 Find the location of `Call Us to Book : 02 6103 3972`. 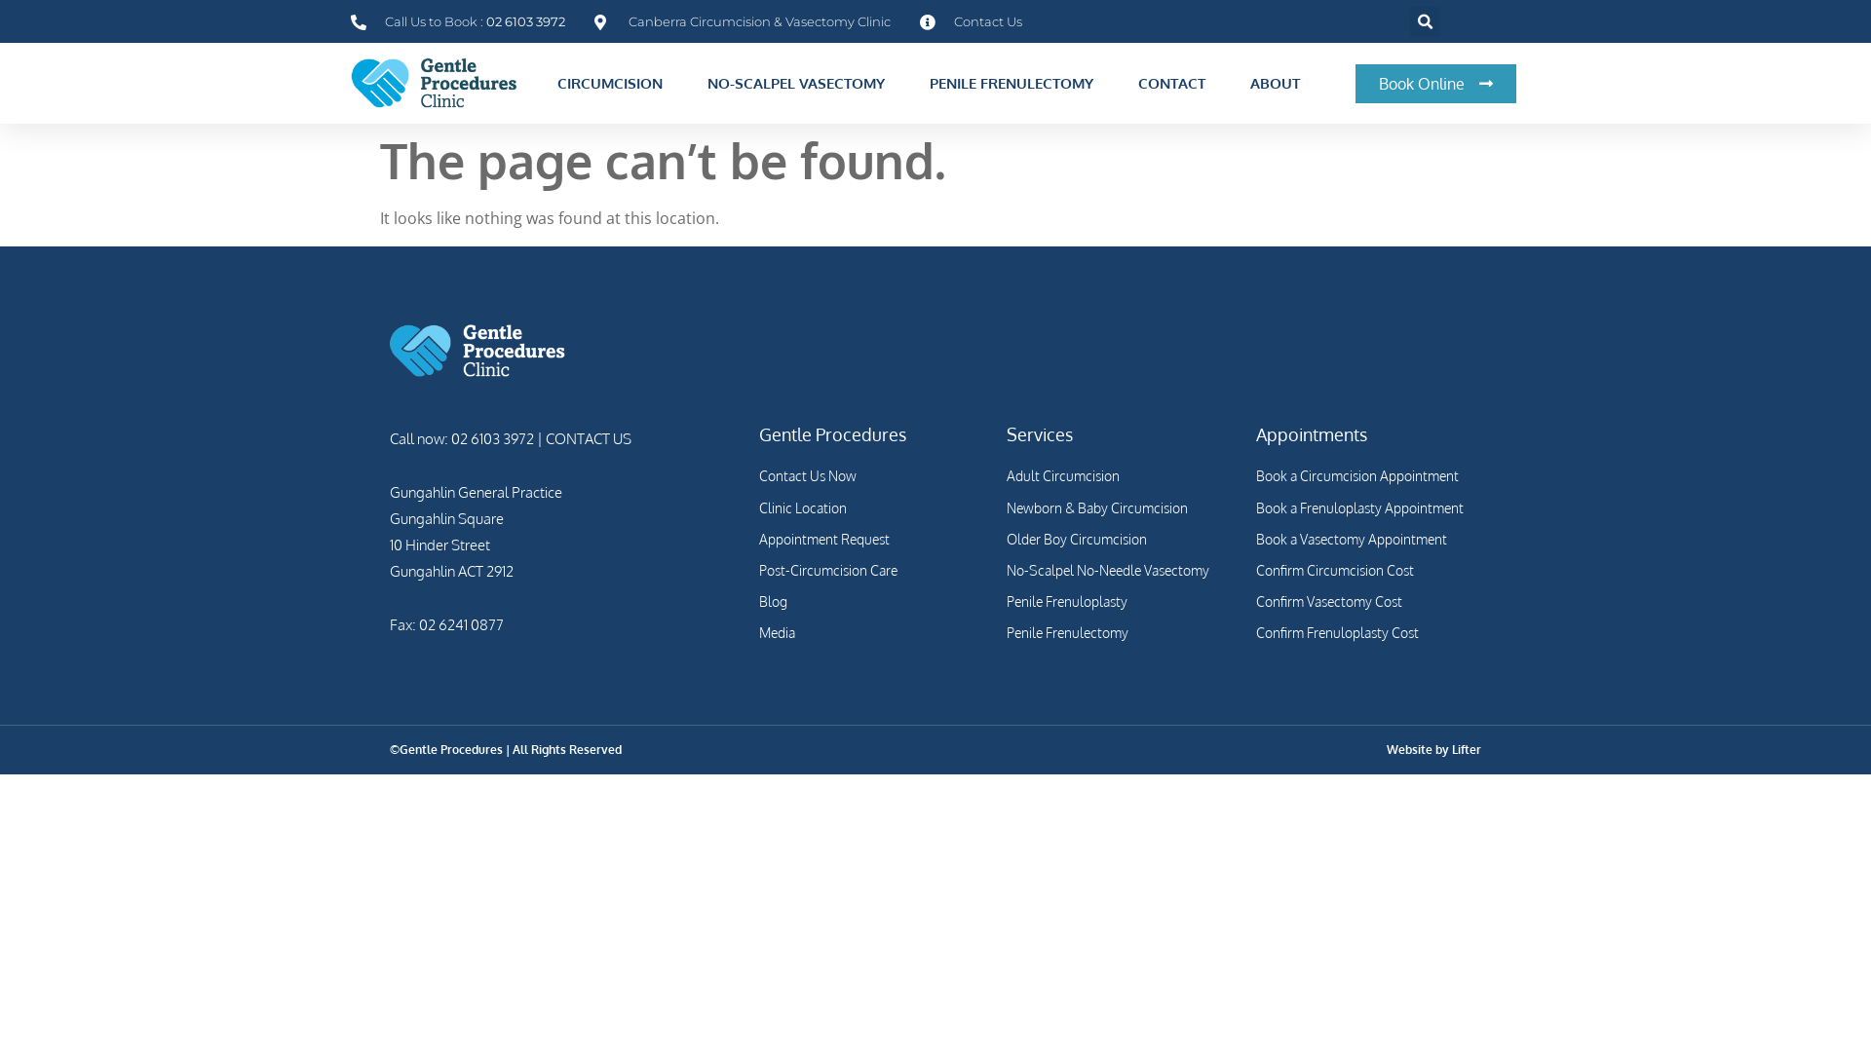

Call Us to Book : 02 6103 3972 is located at coordinates (458, 21).